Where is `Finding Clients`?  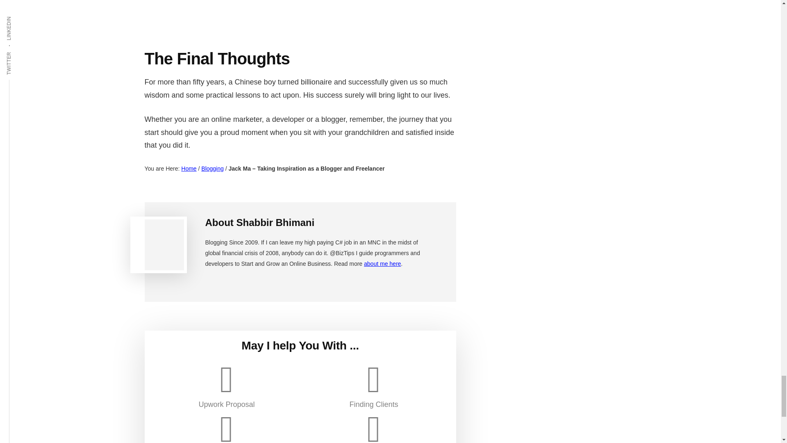 Finding Clients is located at coordinates (374, 385).